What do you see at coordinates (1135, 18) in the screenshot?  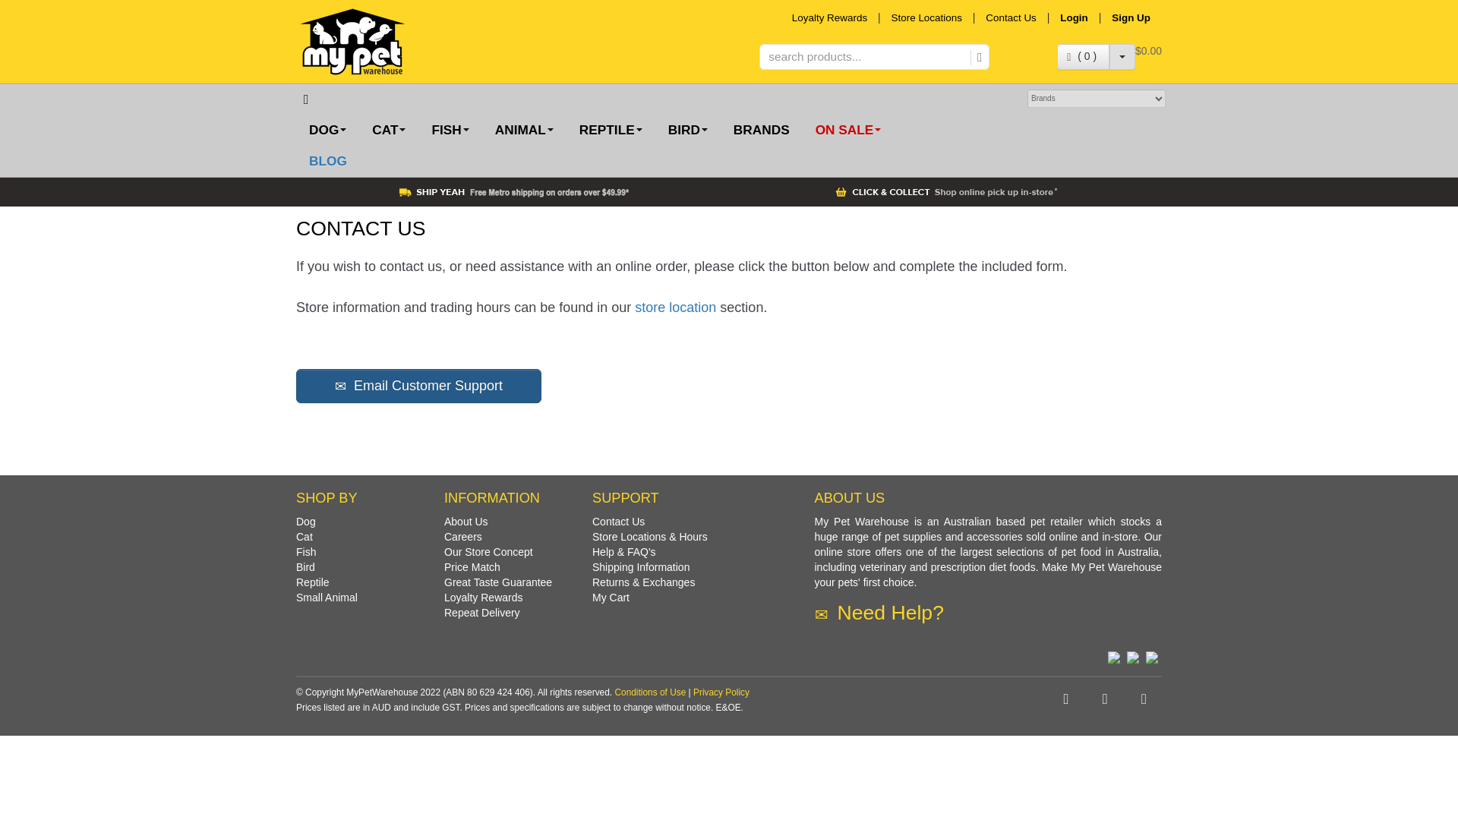 I see `Create a new account` at bounding box center [1135, 18].